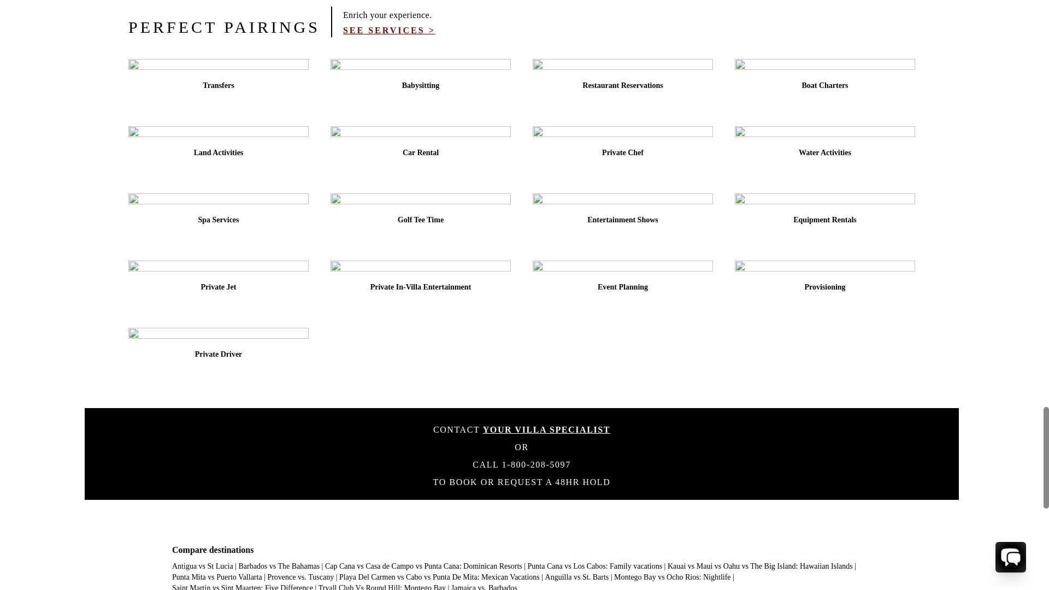 Image resolution: width=1049 pixels, height=590 pixels. What do you see at coordinates (242, 587) in the screenshot?
I see `Saint Martin vs Sint Maarten: Five Difference` at bounding box center [242, 587].